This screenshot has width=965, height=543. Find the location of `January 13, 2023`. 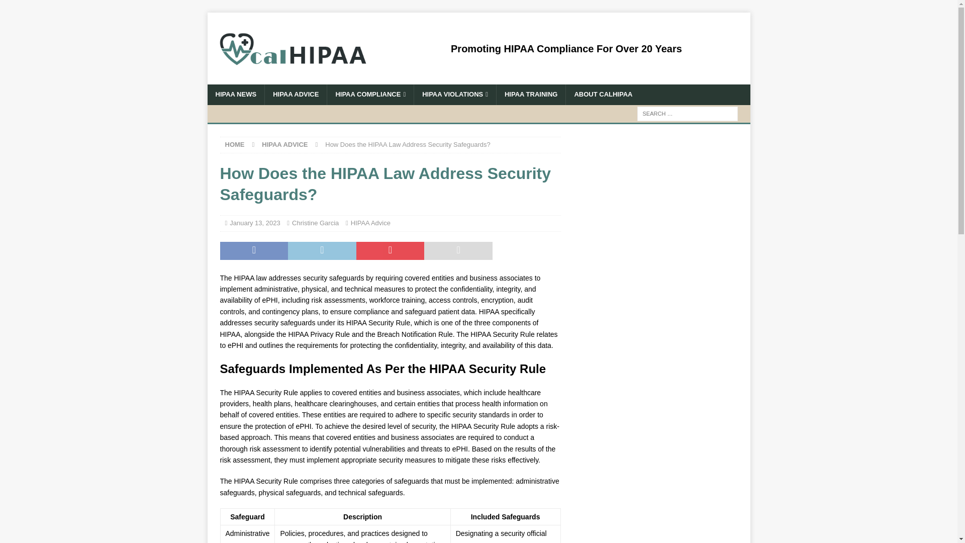

January 13, 2023 is located at coordinates (254, 223).